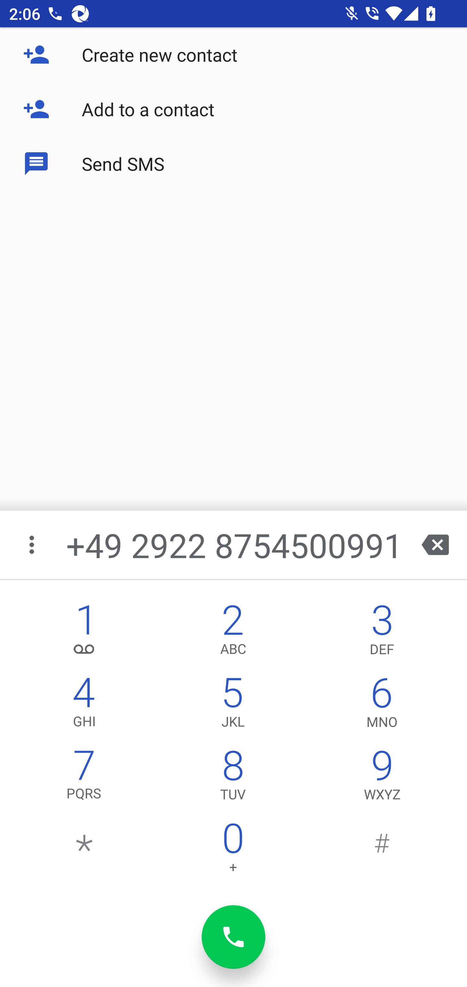  What do you see at coordinates (233, 163) in the screenshot?
I see `Send SMS` at bounding box center [233, 163].